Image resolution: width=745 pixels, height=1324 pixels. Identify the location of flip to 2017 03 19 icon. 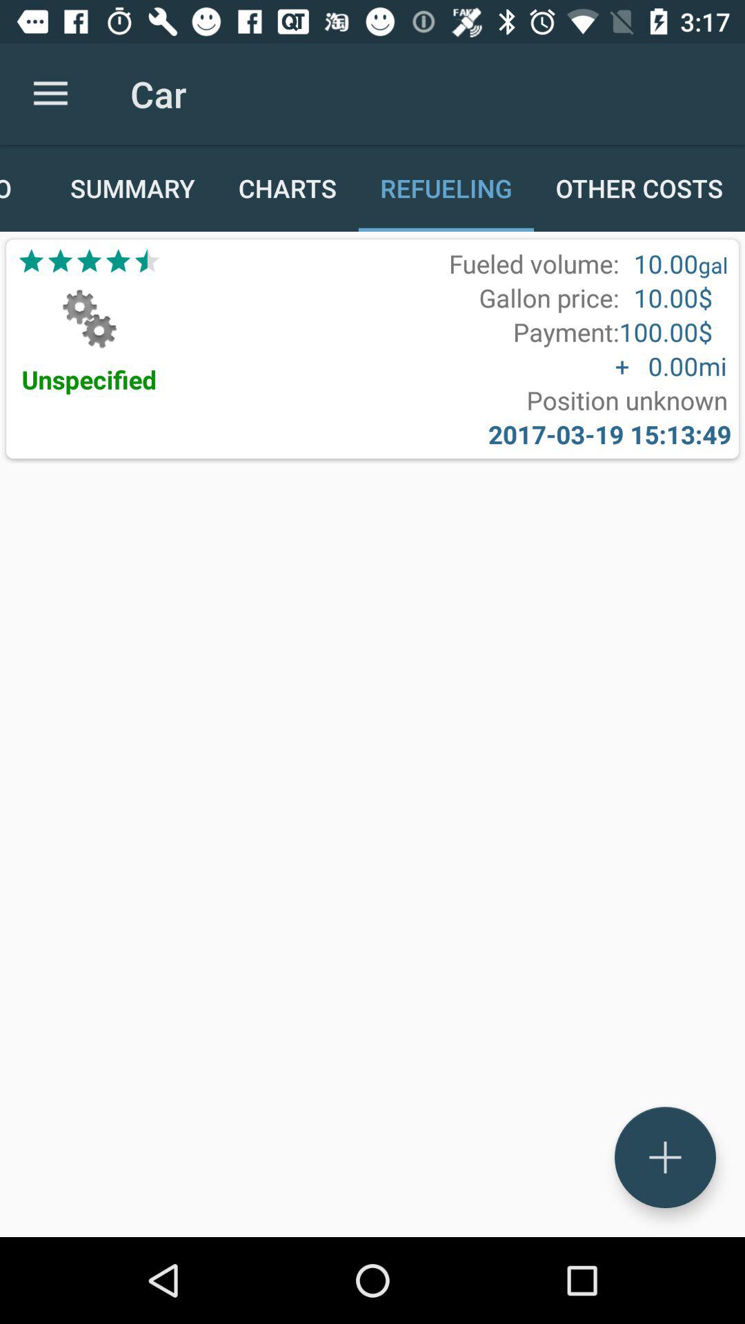
(610, 434).